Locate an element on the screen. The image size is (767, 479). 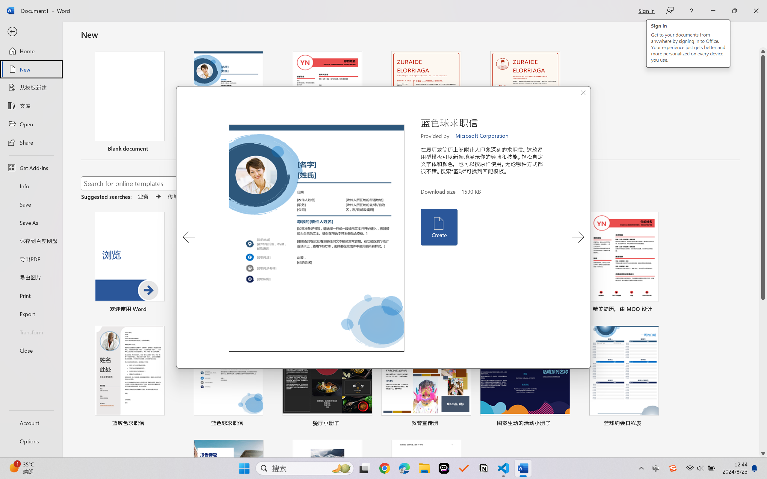
Transform is located at coordinates (31, 332).